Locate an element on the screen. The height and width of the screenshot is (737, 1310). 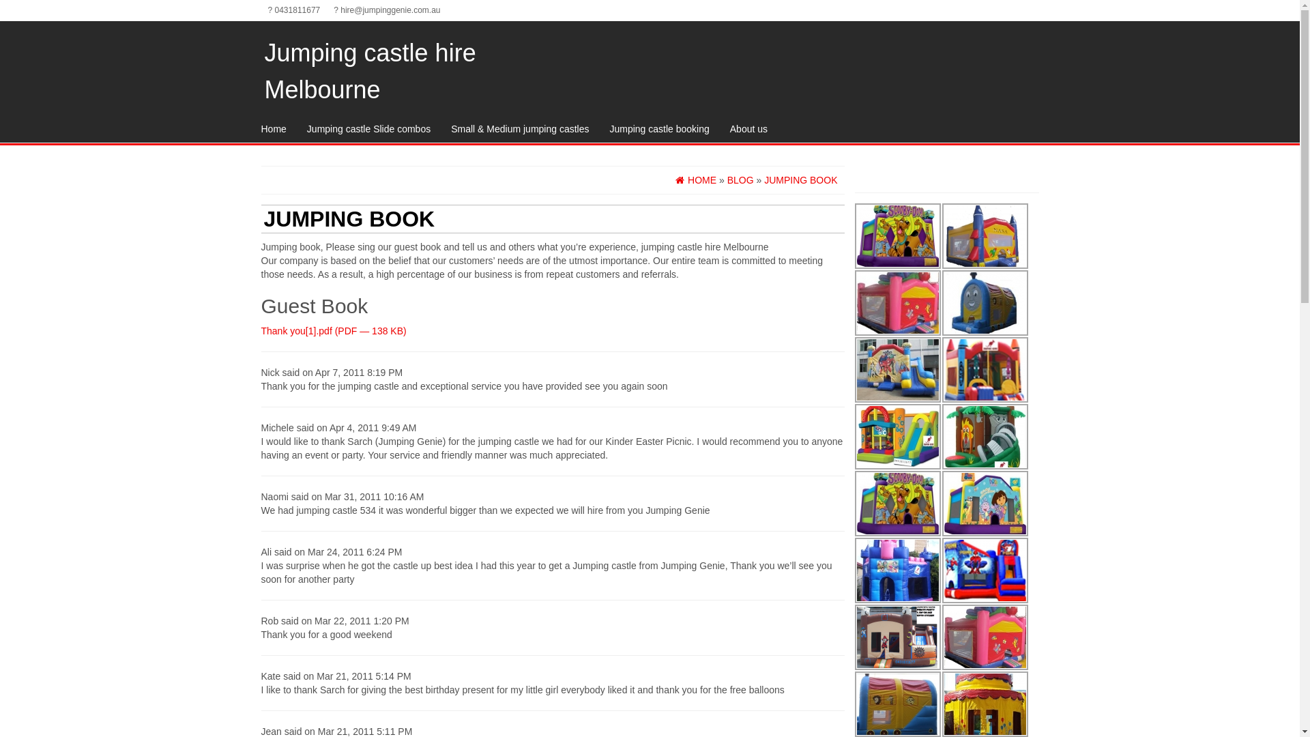
Jumping castle 535.jpg is located at coordinates (985, 370).